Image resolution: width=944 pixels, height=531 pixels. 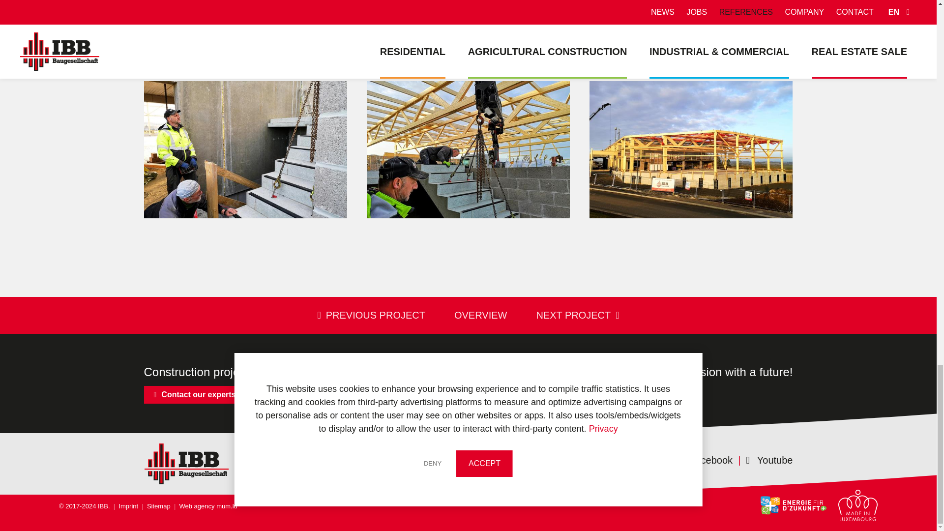 What do you see at coordinates (691, 30) in the screenshot?
I see `New automobile centre with spacious showroom` at bounding box center [691, 30].